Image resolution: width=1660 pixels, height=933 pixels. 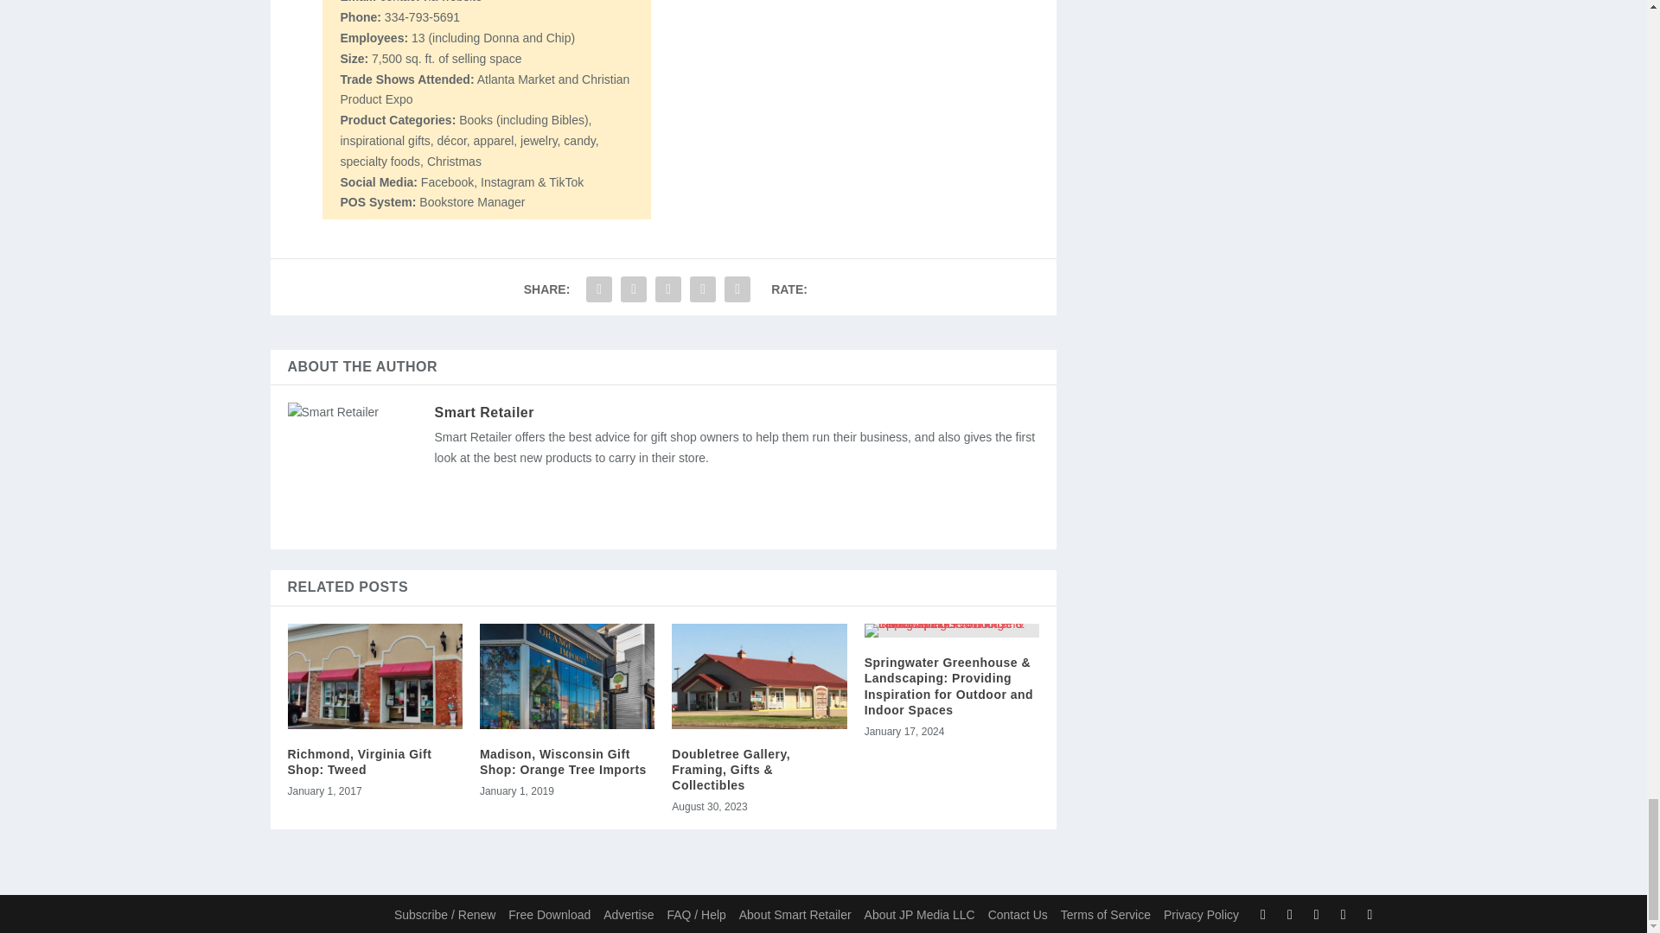 What do you see at coordinates (373, 676) in the screenshot?
I see `Richmond, Virginia Gift Shop: Tweed` at bounding box center [373, 676].